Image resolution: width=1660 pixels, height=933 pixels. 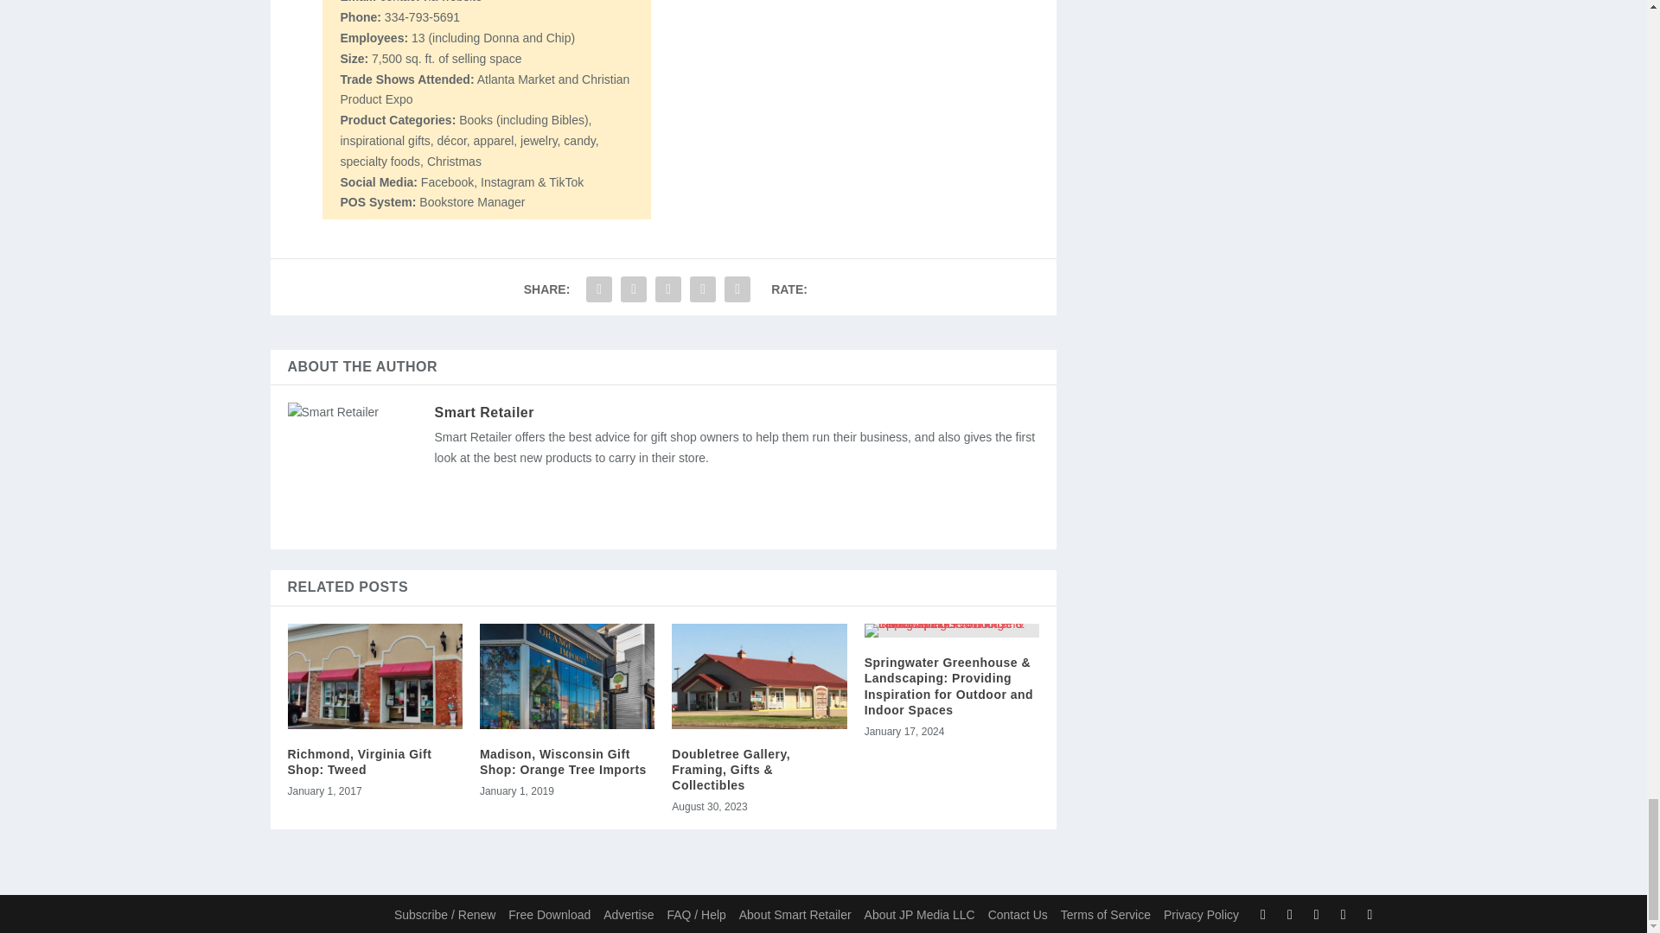 What do you see at coordinates (373, 676) in the screenshot?
I see `Richmond, Virginia Gift Shop: Tweed` at bounding box center [373, 676].